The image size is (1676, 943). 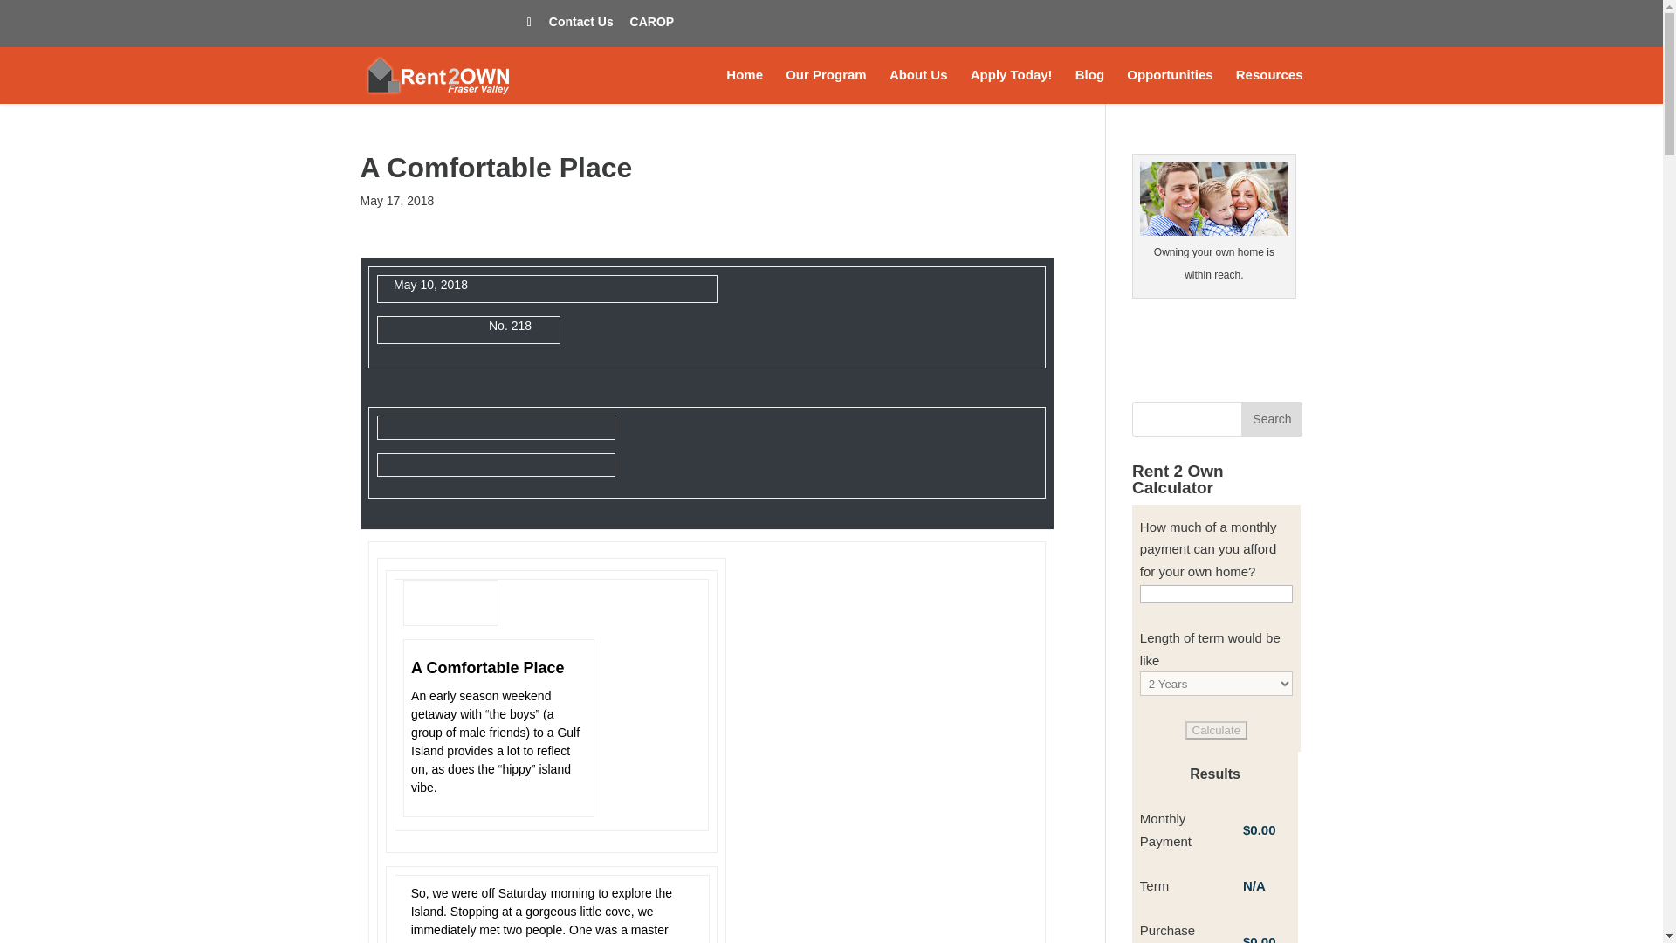 I want to click on Resources, so click(x=1269, y=86).